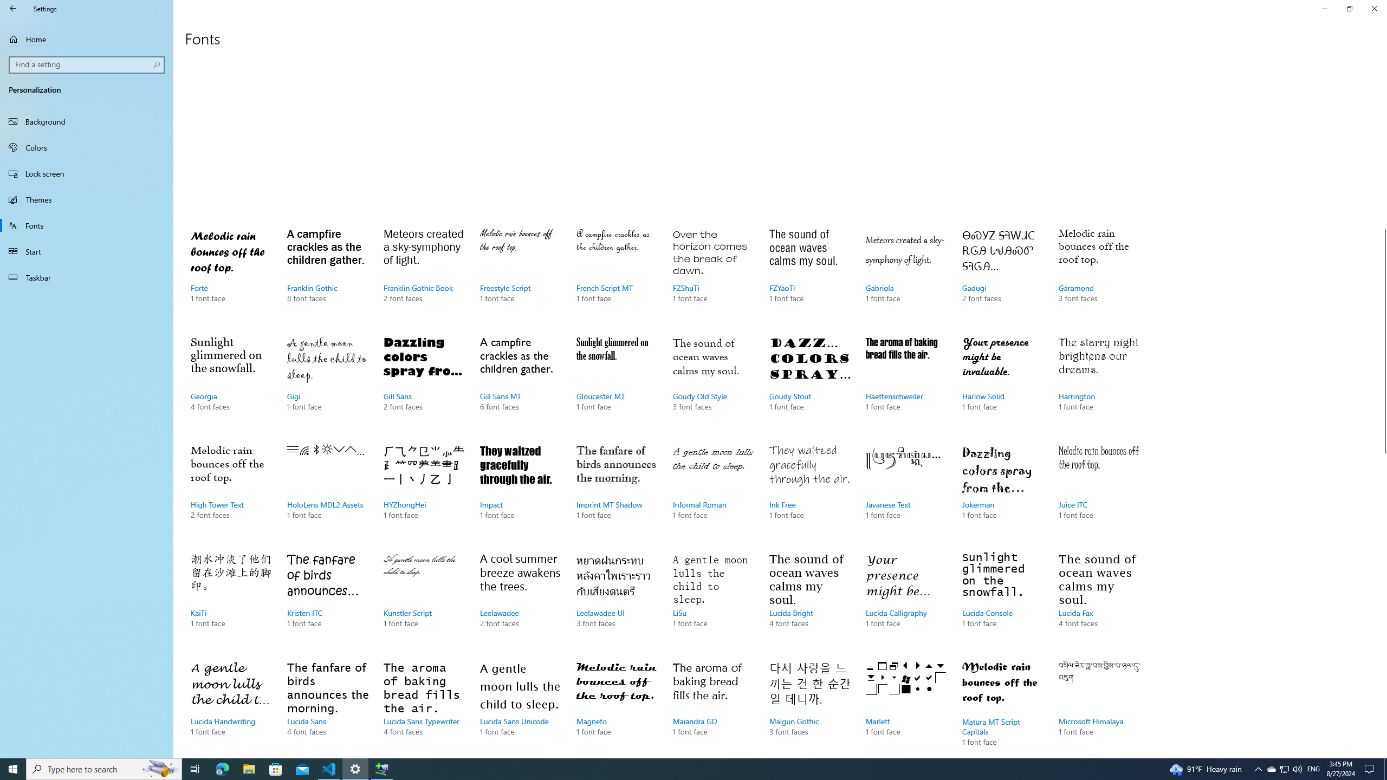 Image resolution: width=1387 pixels, height=780 pixels. Describe the element at coordinates (424, 492) in the screenshot. I see `HYZhongHei, 1 font face` at that location.